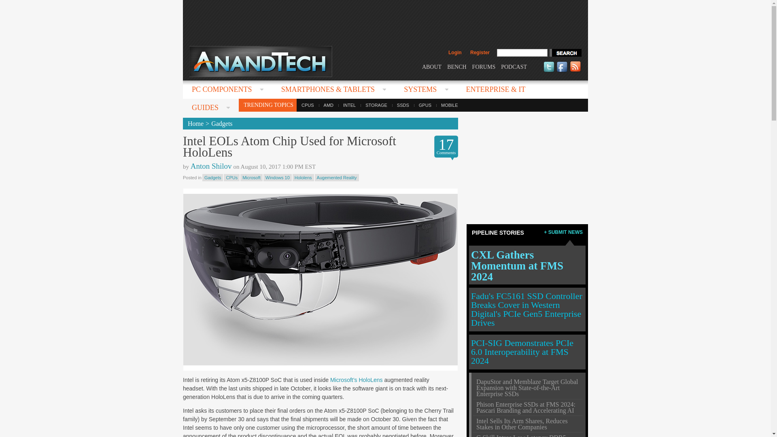 This screenshot has width=777, height=437. Describe the element at coordinates (431, 66) in the screenshot. I see `ABOUT` at that location.